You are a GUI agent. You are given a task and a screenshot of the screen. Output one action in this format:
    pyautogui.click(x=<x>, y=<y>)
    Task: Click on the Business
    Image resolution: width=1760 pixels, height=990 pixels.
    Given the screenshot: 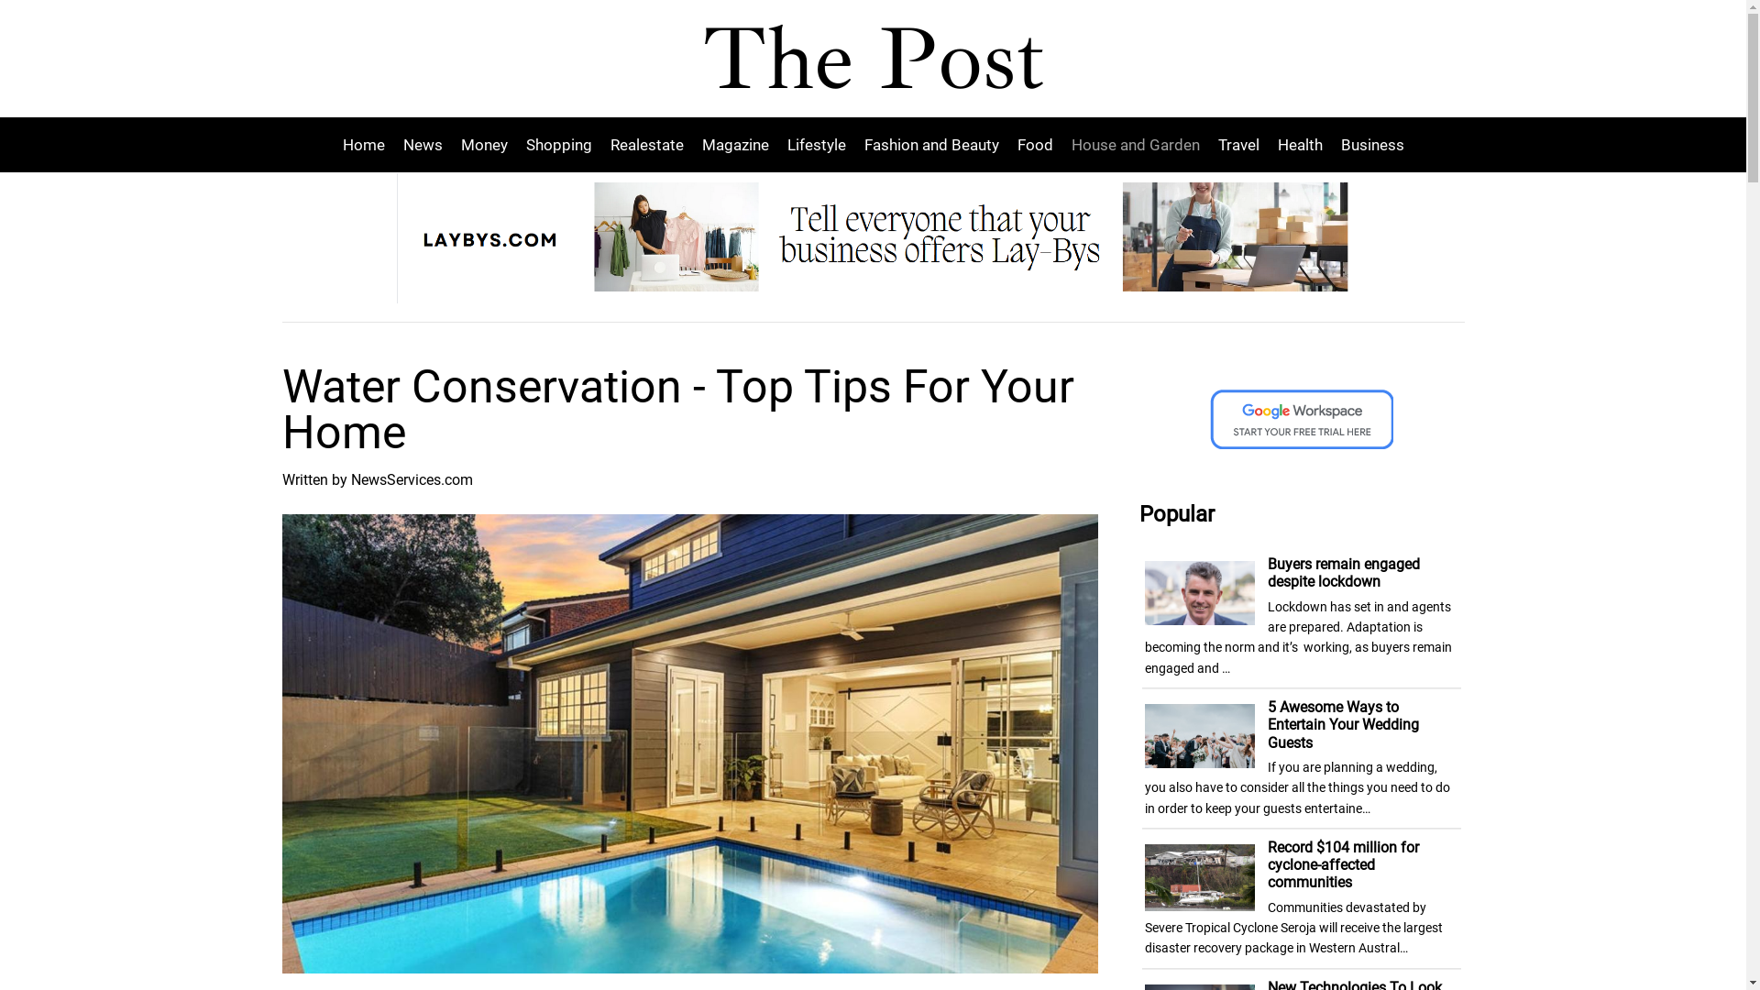 What is the action you would take?
    pyautogui.click(x=1368, y=145)
    